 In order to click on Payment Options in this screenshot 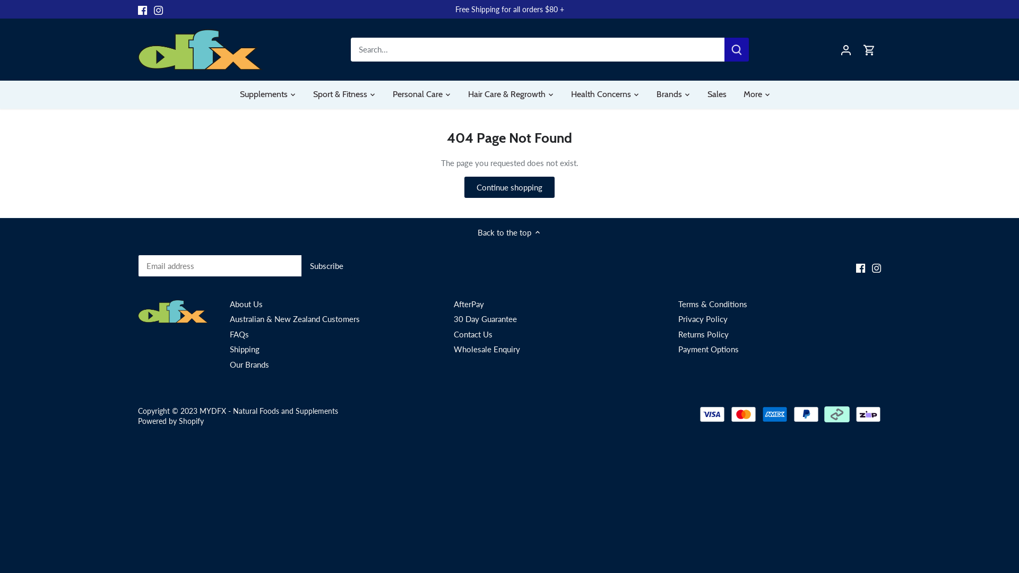, I will do `click(709, 349)`.